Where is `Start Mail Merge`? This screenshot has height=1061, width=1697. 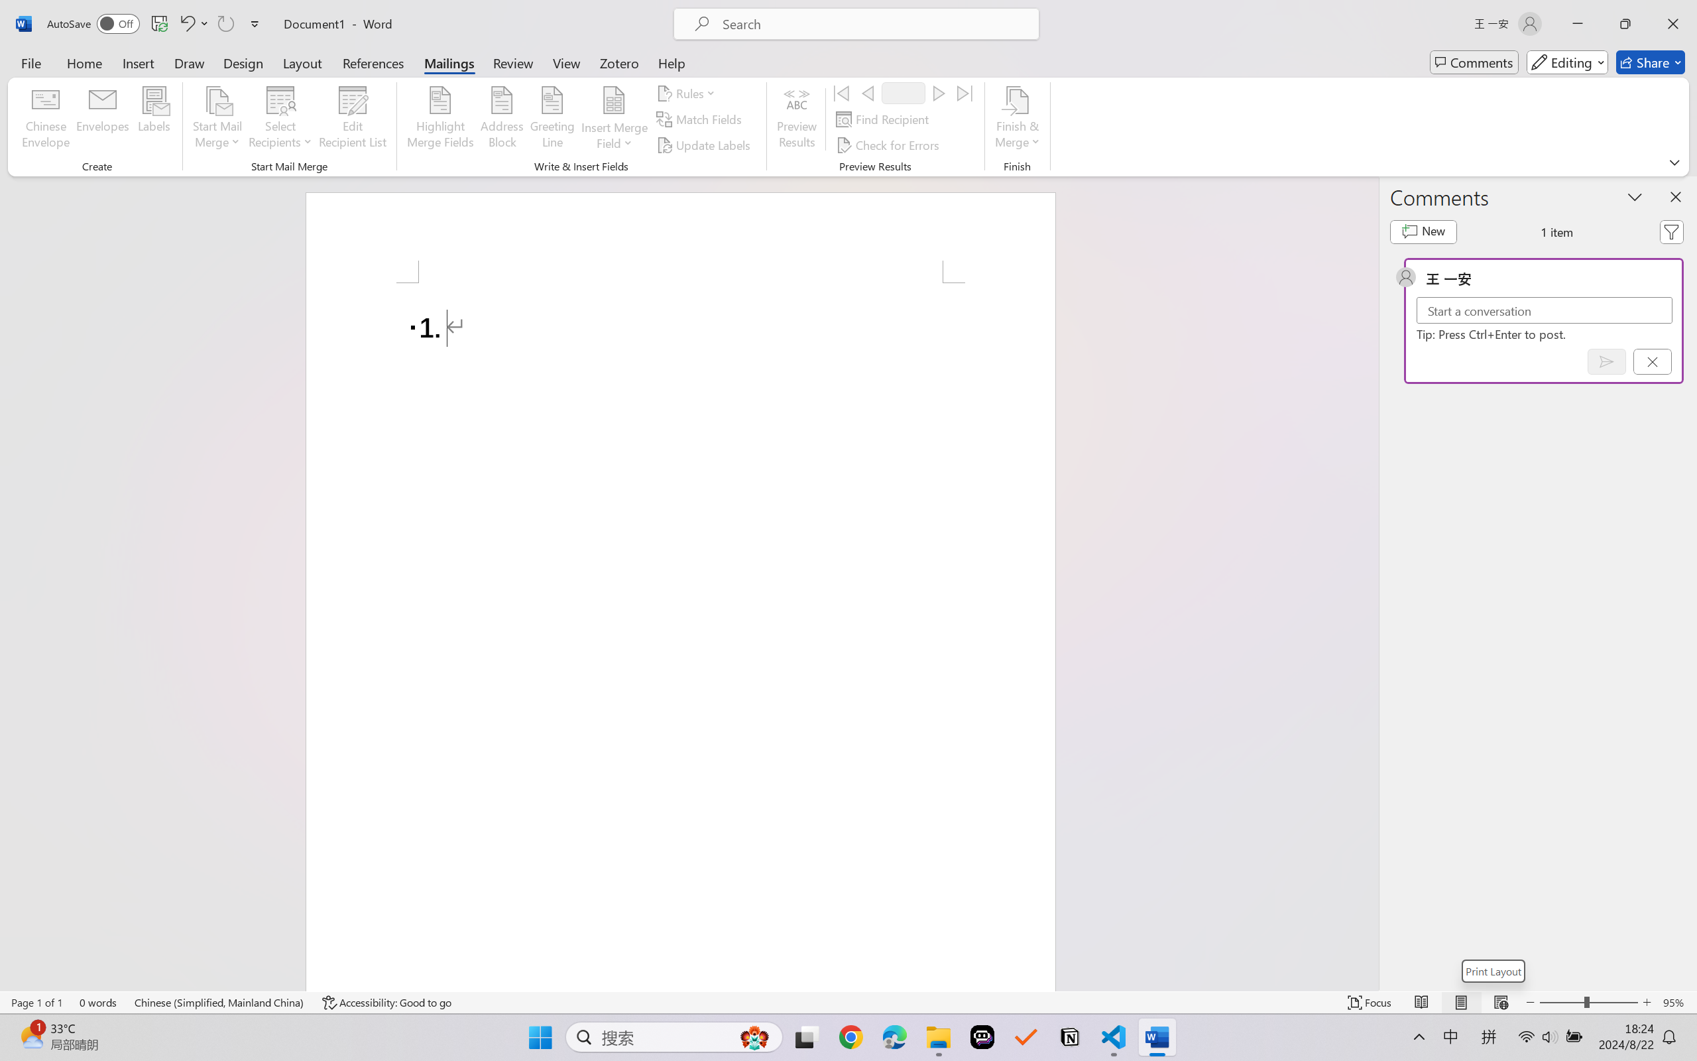
Start Mail Merge is located at coordinates (217, 119).